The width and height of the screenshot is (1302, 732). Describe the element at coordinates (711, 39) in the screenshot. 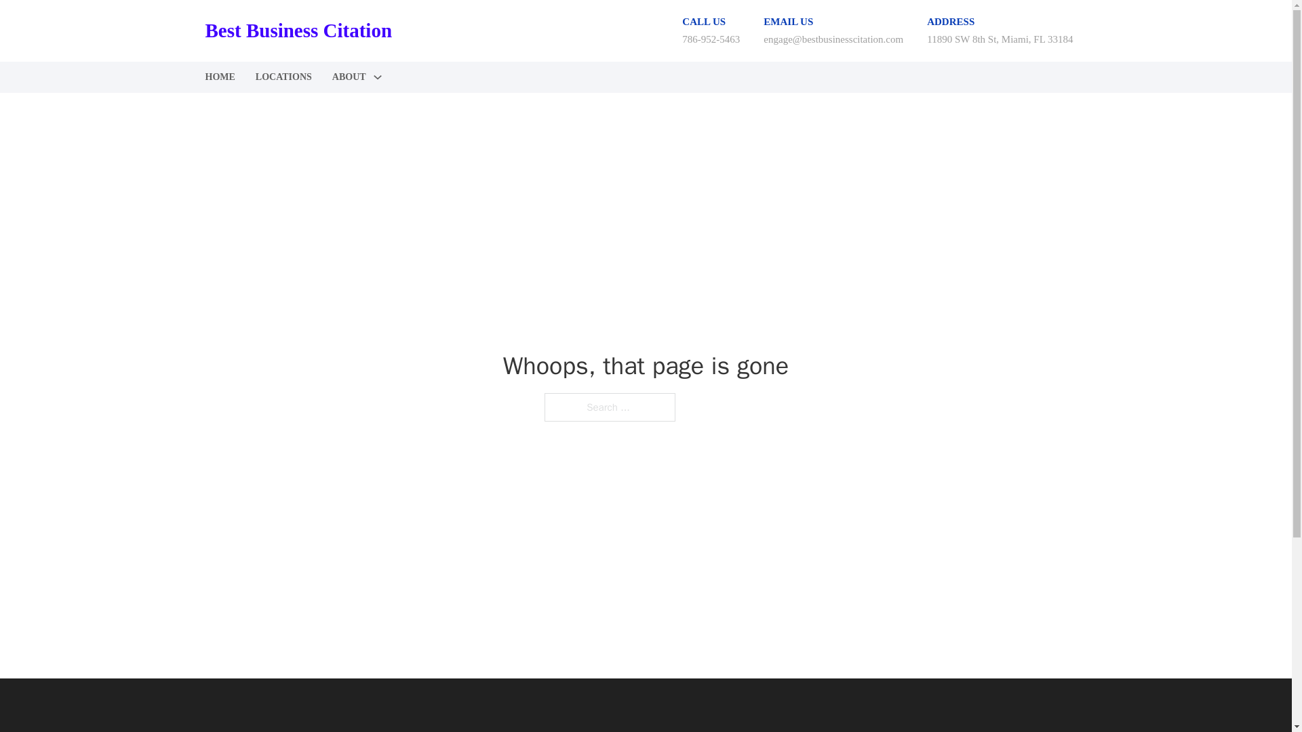

I see `786-952-5463` at that location.